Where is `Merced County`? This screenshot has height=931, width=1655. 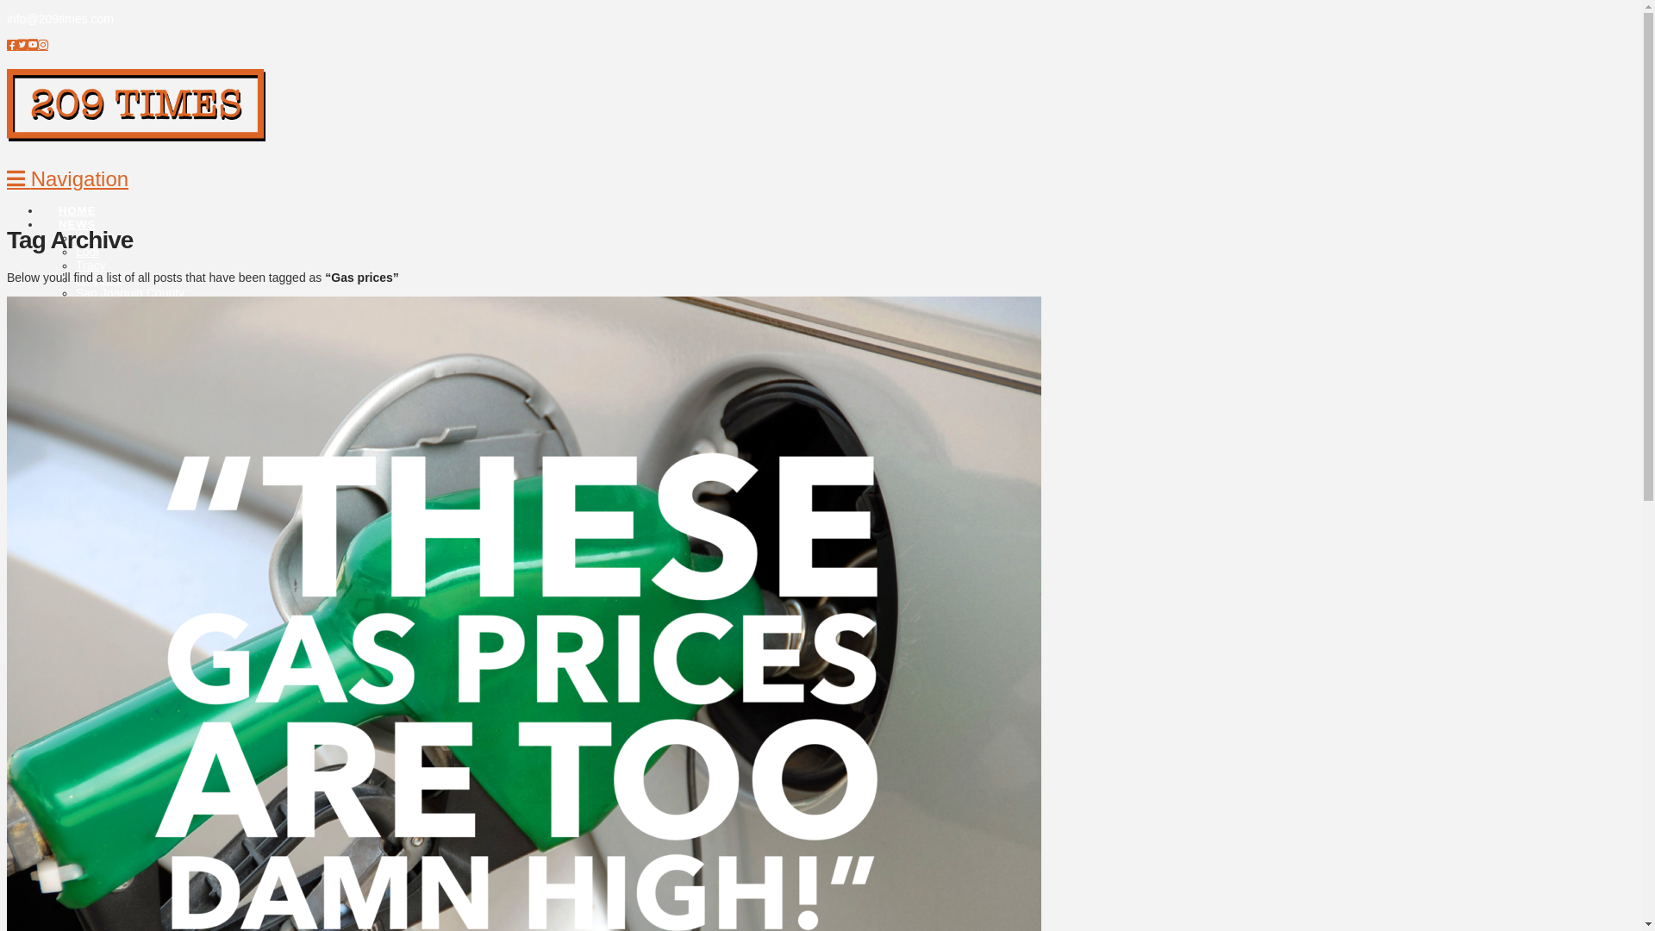
Merced County is located at coordinates (117, 622).